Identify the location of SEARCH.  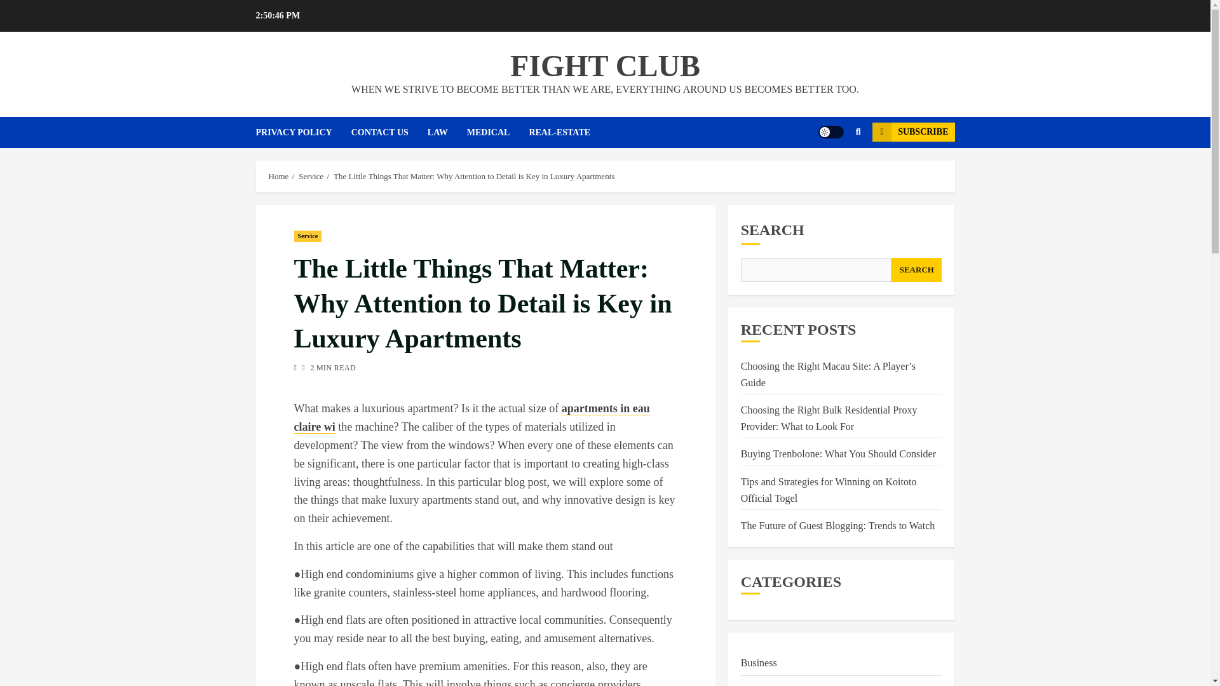
(916, 269).